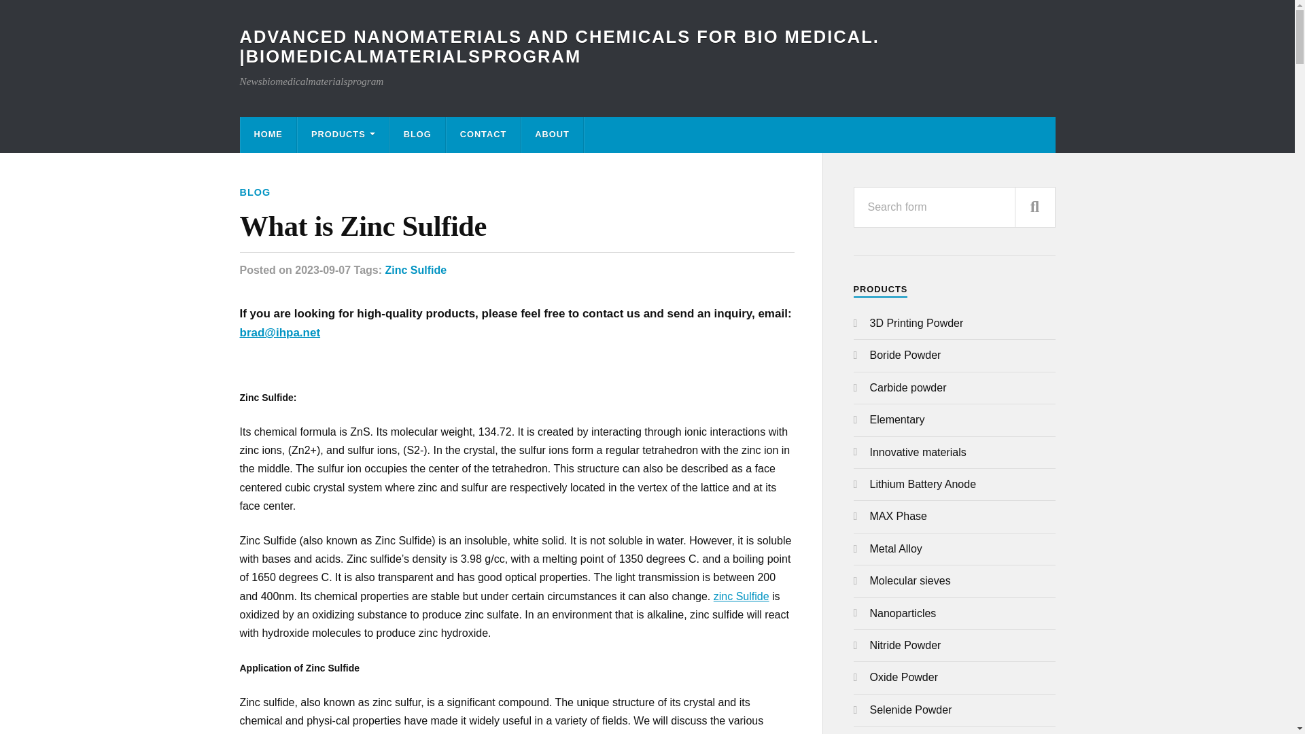 This screenshot has height=734, width=1305. I want to click on CONTACT, so click(483, 135).